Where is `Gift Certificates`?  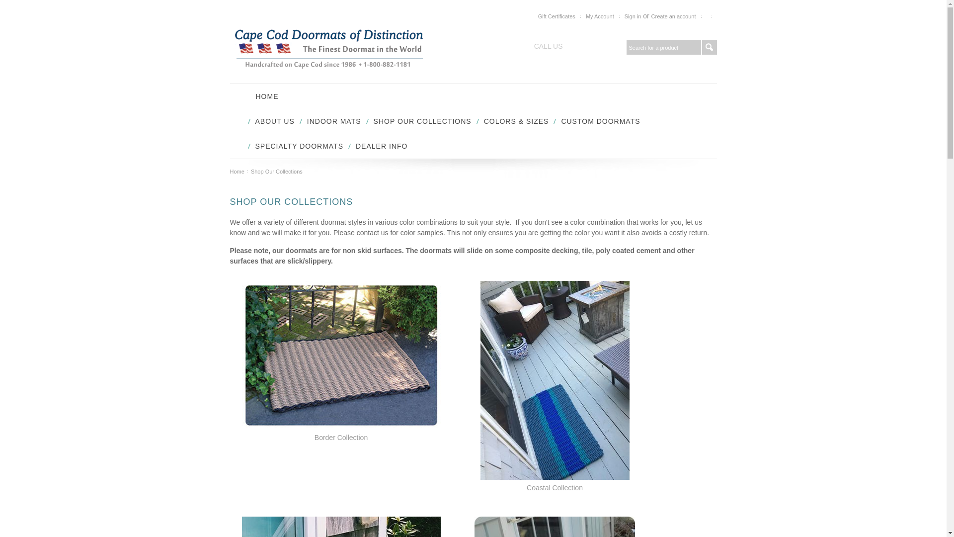 Gift Certificates is located at coordinates (556, 16).